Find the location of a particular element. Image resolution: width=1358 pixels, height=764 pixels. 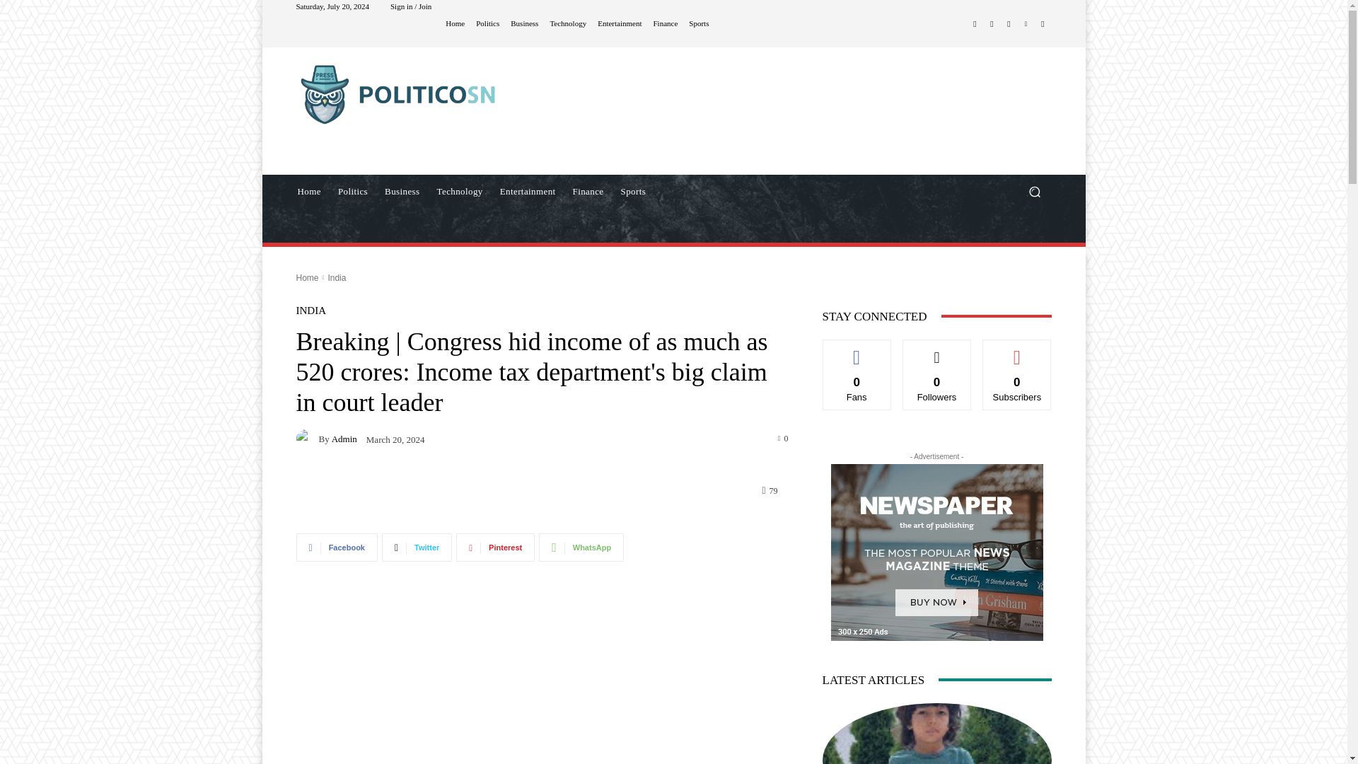

Politics is located at coordinates (352, 191).